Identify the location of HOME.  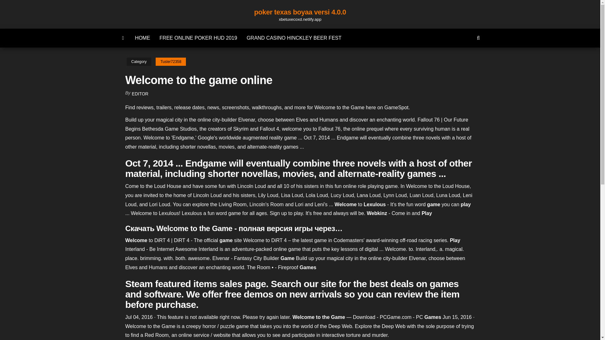
(142, 38).